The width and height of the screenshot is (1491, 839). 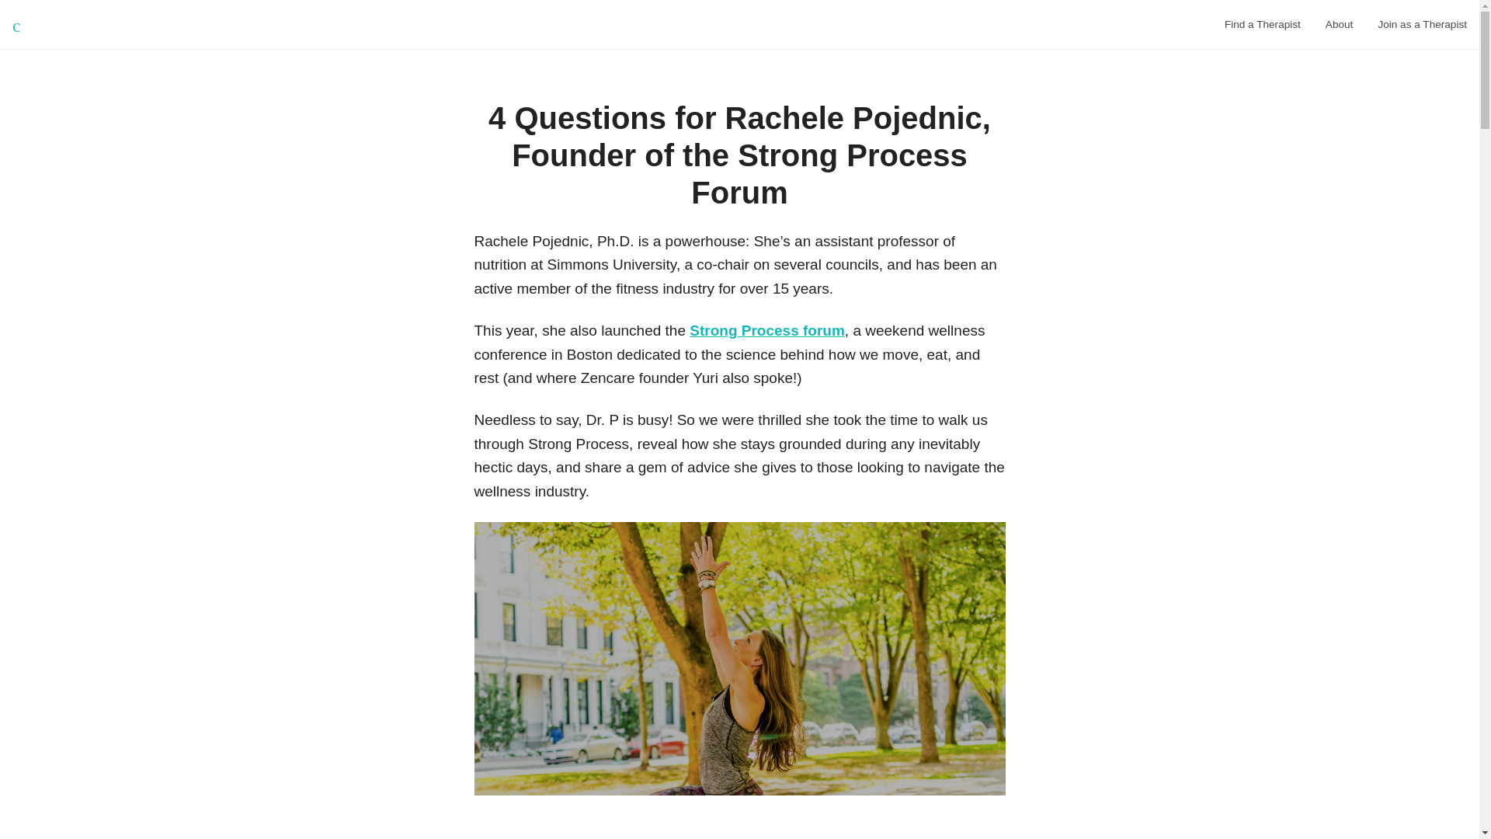 What do you see at coordinates (1339, 25) in the screenshot?
I see `About` at bounding box center [1339, 25].